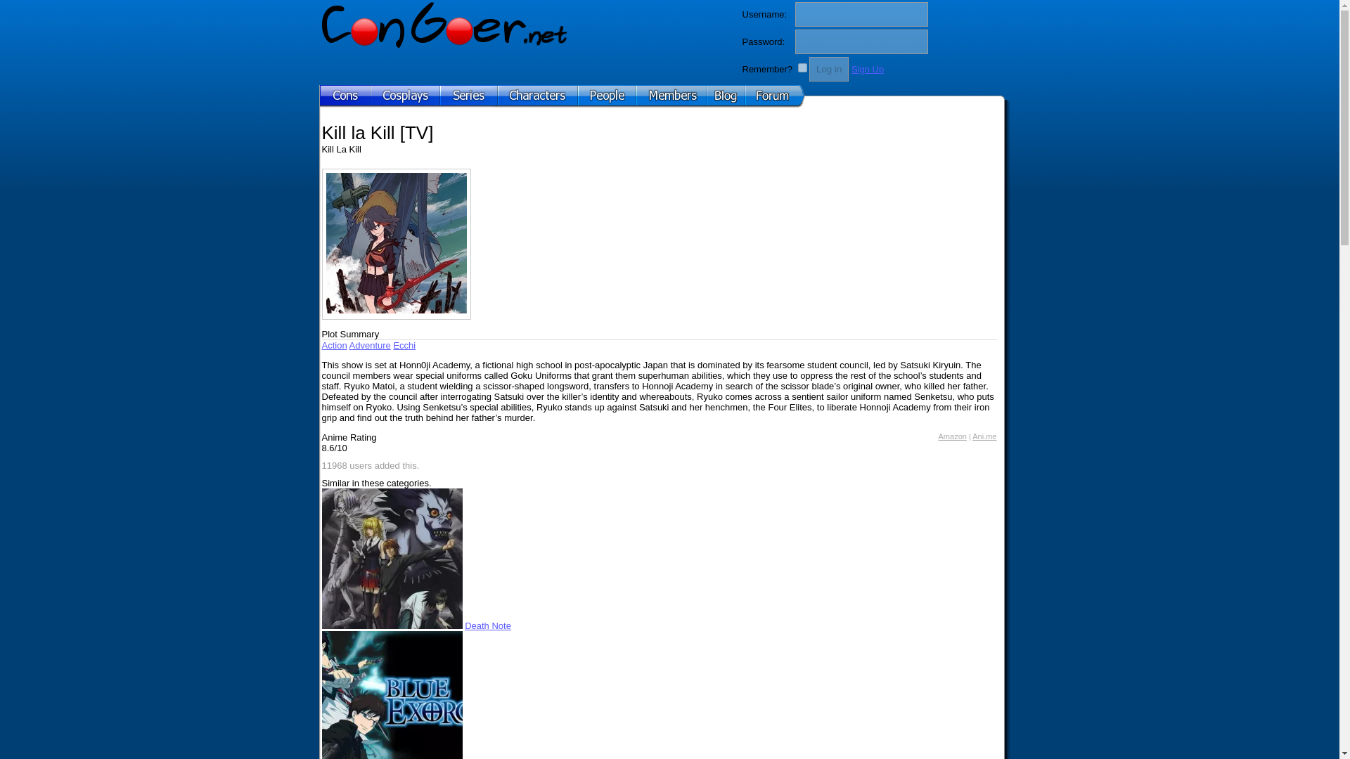 This screenshot has width=1350, height=759. Describe the element at coordinates (802, 67) in the screenshot. I see `1` at that location.